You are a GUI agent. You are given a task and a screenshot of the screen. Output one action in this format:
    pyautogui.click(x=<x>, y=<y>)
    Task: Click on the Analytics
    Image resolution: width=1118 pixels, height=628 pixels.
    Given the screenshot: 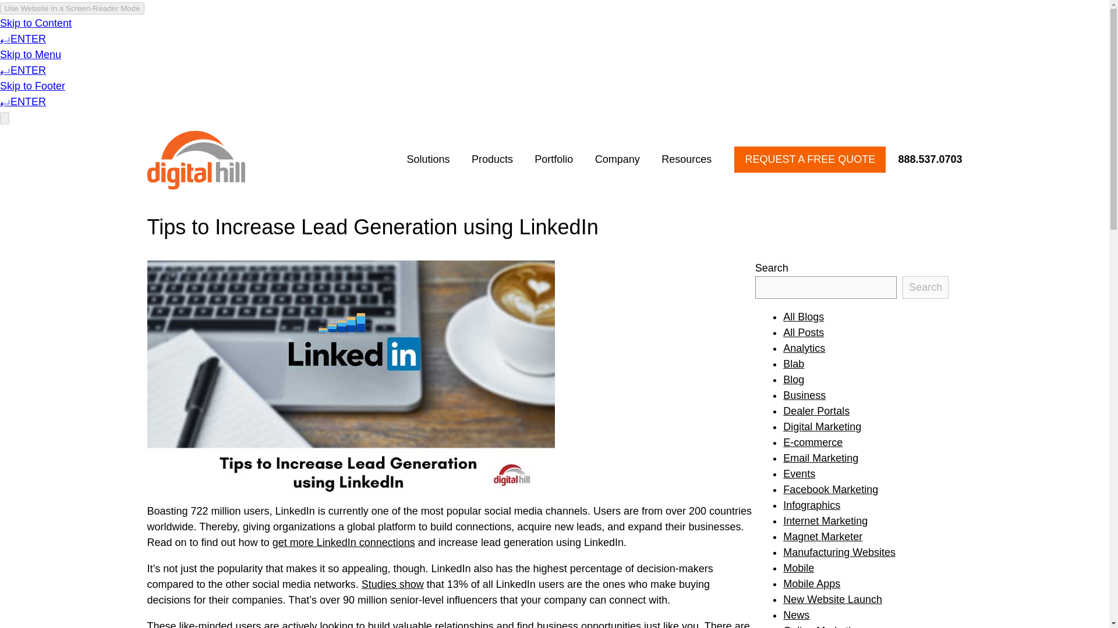 What is the action you would take?
    pyautogui.click(x=804, y=348)
    